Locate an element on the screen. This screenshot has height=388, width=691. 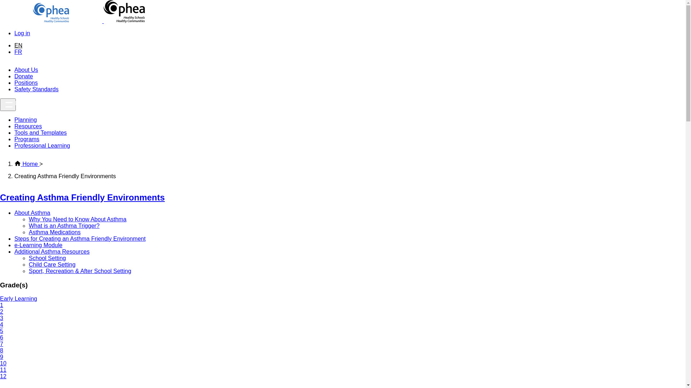
Asthma Medications is located at coordinates (55, 232).